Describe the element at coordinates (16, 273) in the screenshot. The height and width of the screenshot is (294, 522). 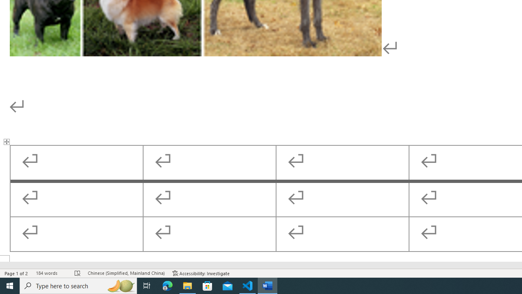
I see `Page Number Page 1 of 2` at that location.